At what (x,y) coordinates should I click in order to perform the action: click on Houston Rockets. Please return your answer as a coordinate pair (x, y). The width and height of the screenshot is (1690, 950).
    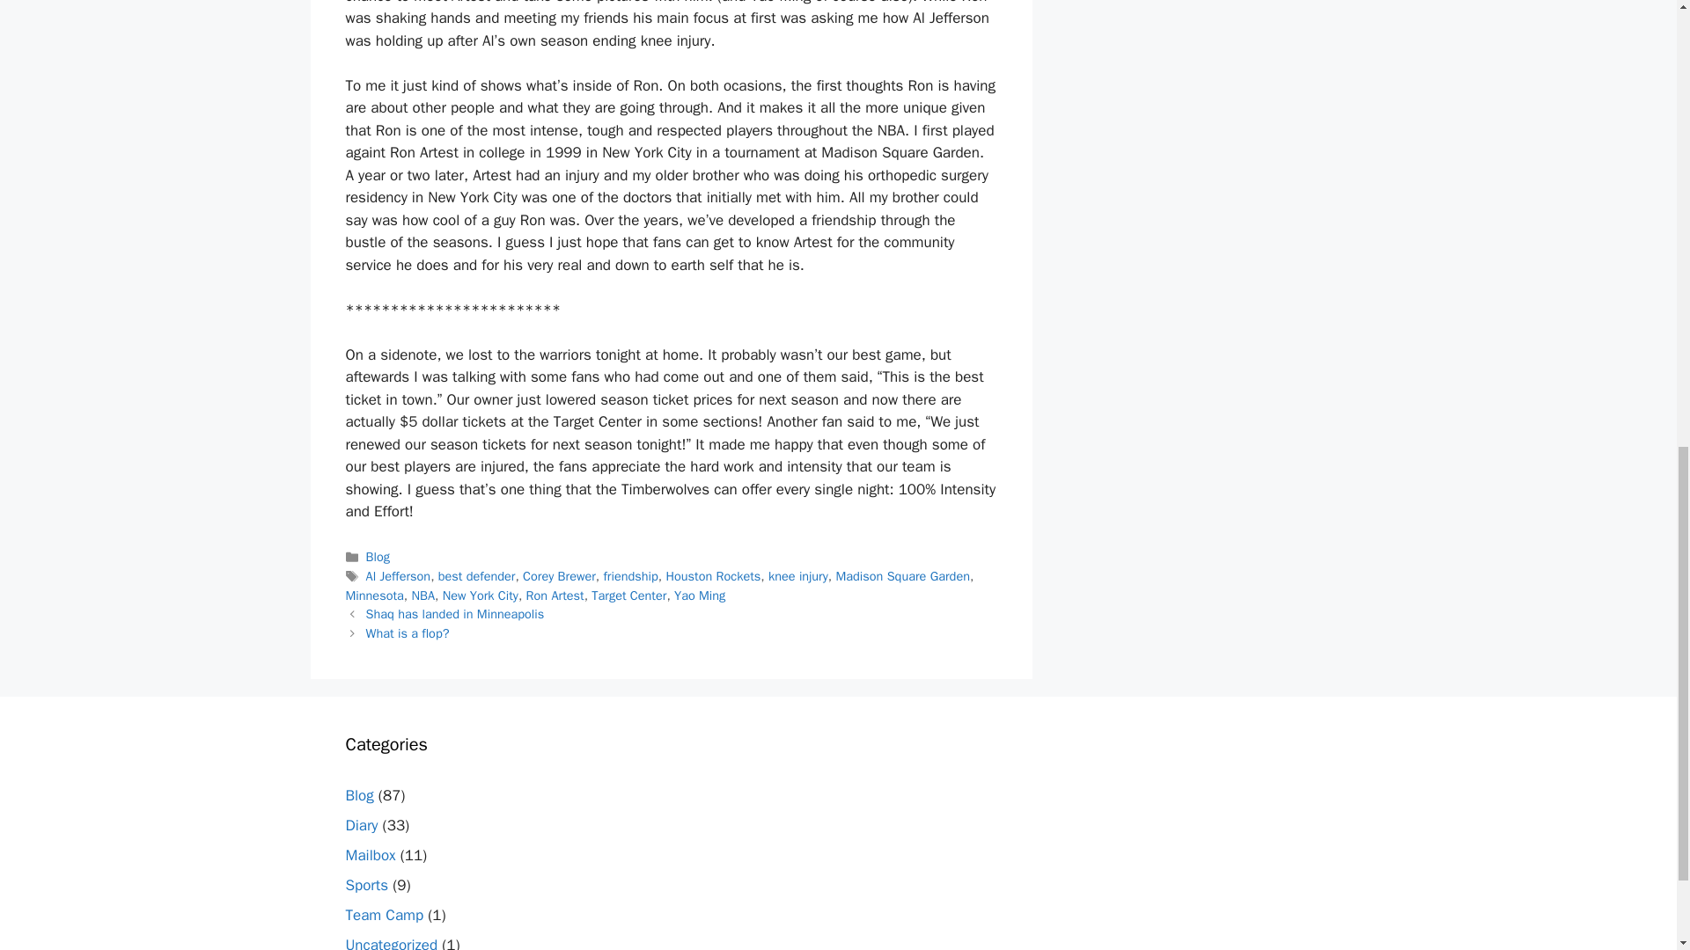
    Looking at the image, I should click on (713, 575).